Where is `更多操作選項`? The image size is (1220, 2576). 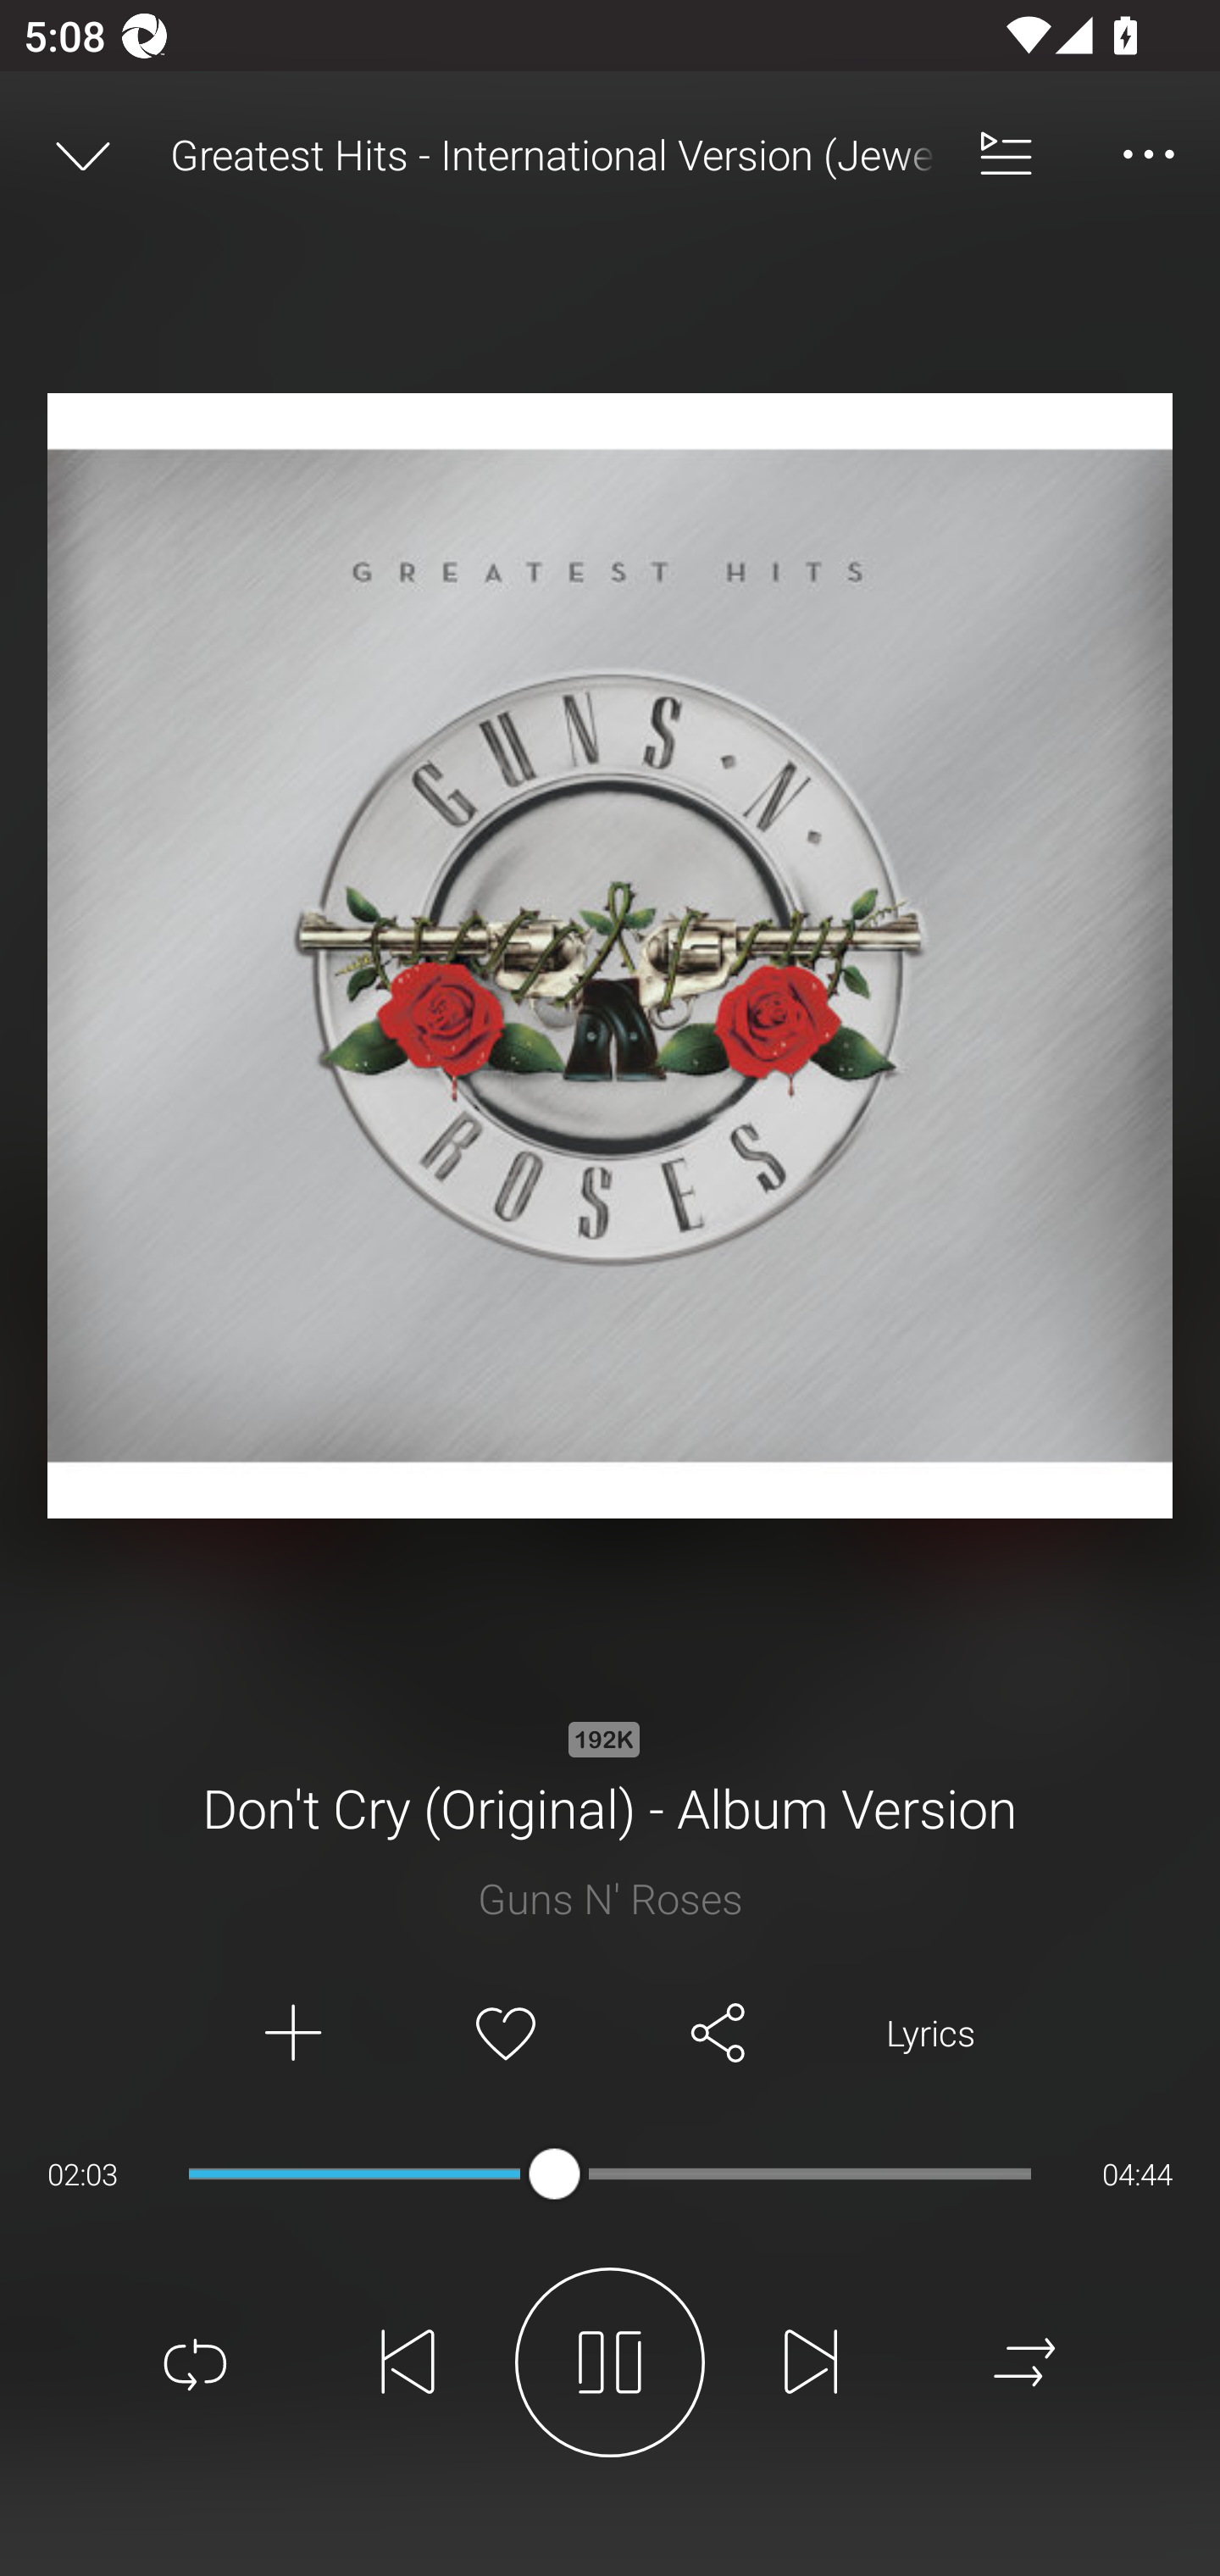
更多操作選項 is located at coordinates (1149, 154).